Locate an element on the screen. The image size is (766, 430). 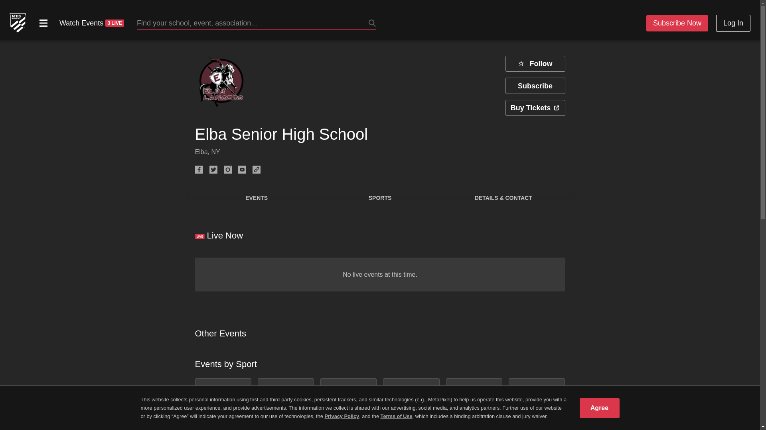
Subscribe Now is located at coordinates (677, 23).